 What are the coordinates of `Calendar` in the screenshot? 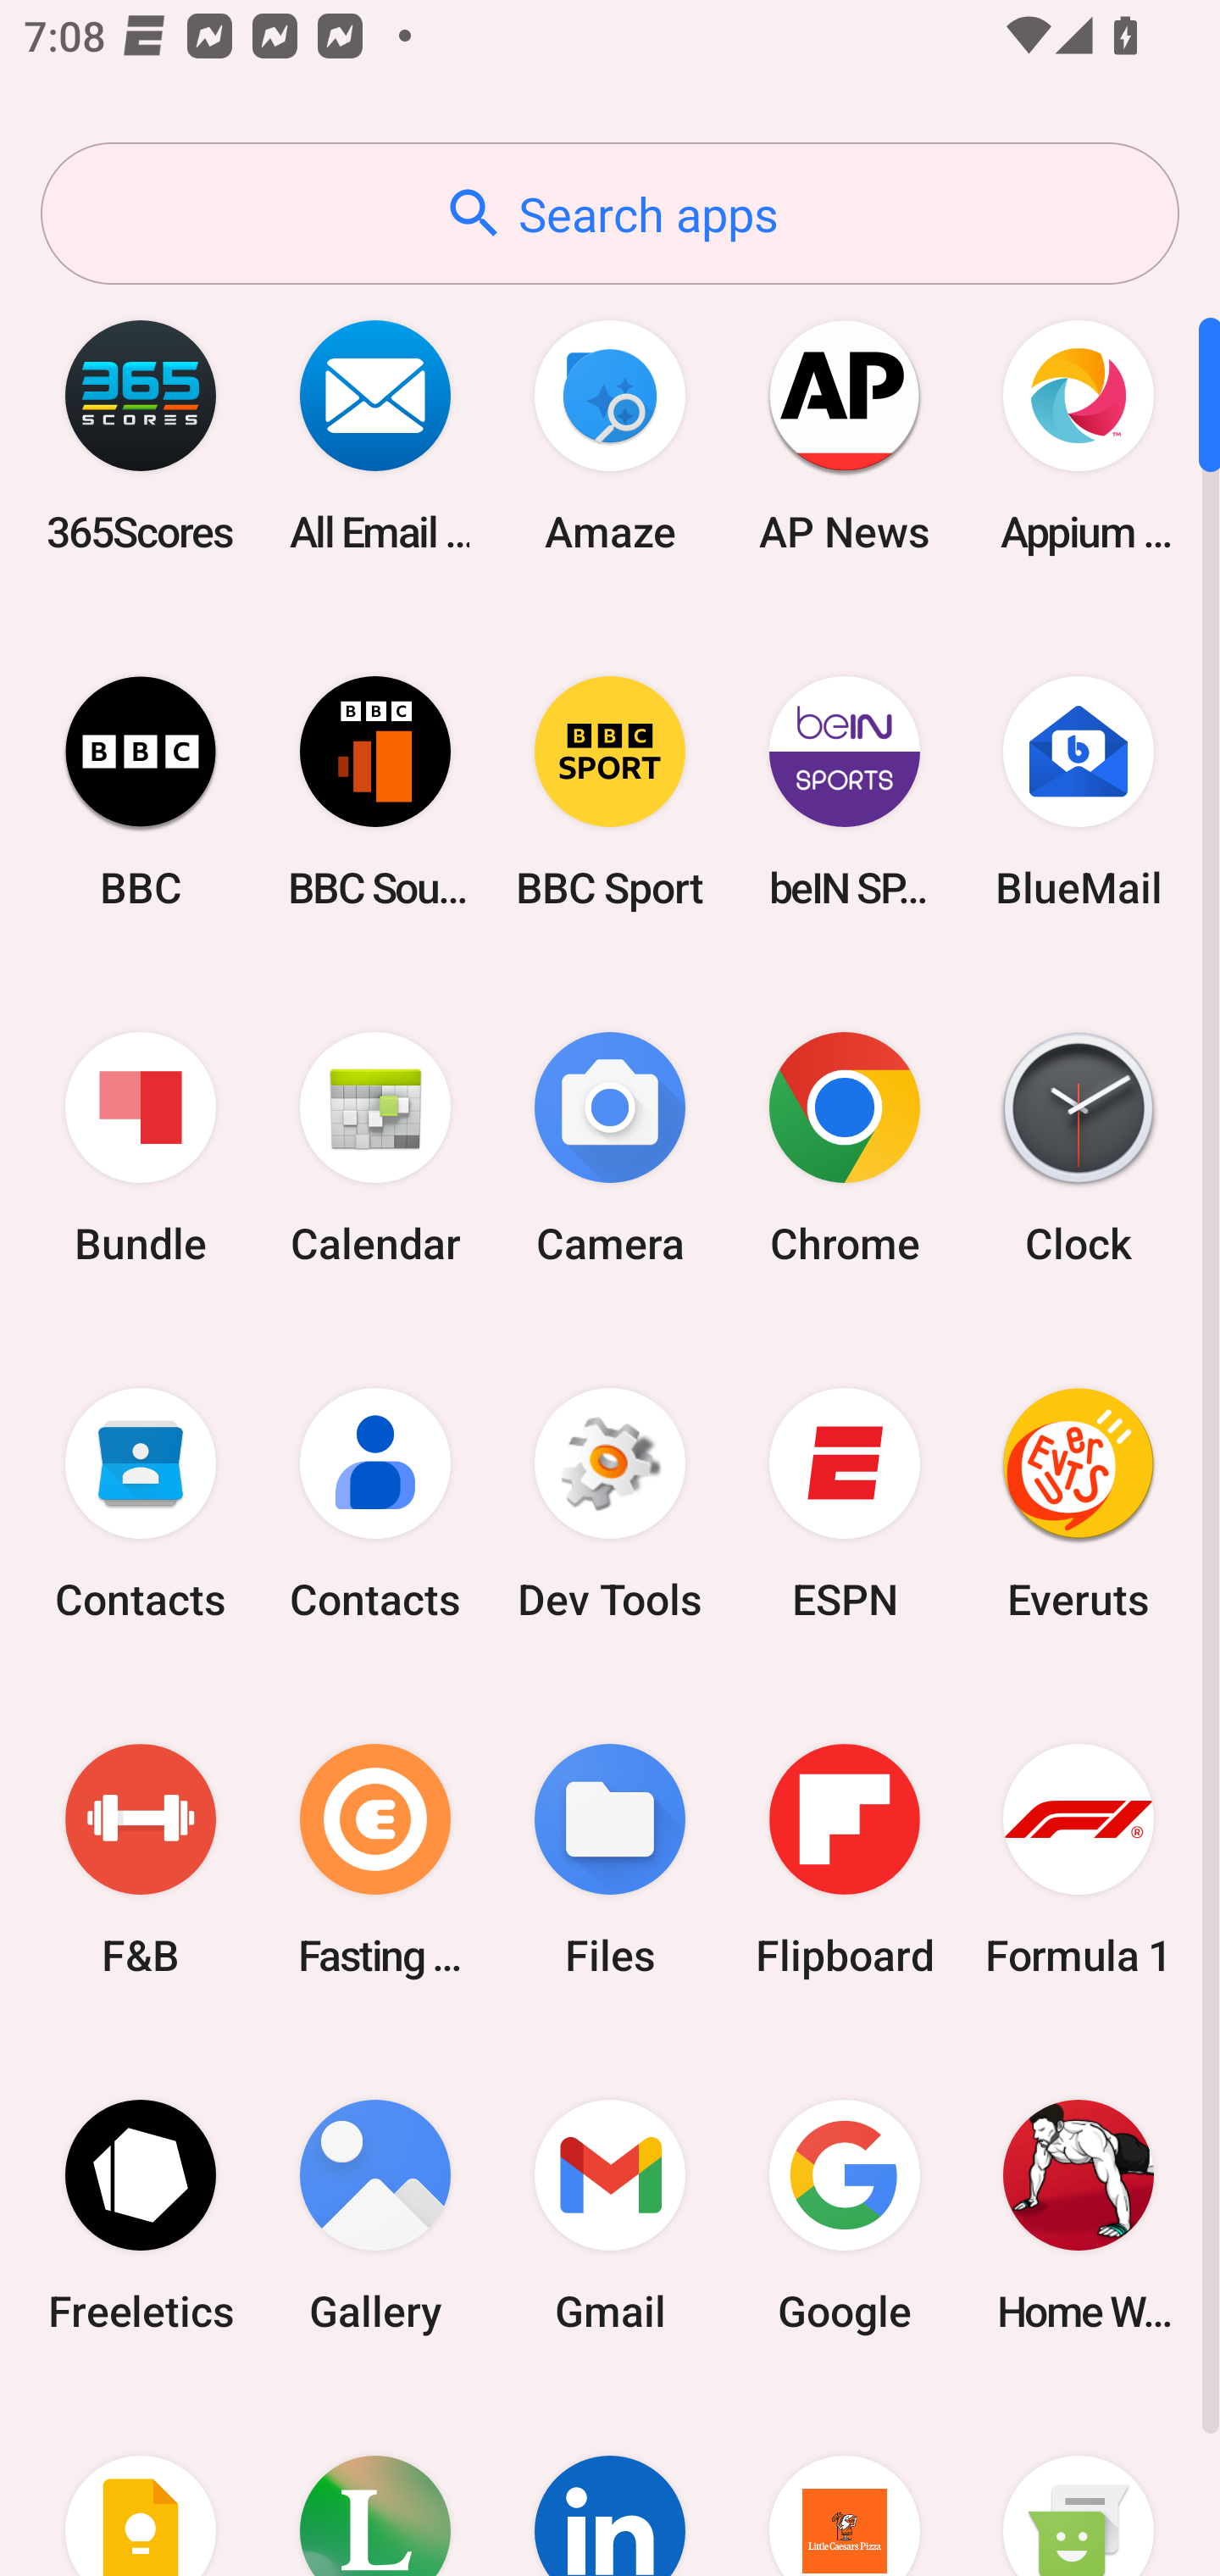 It's located at (375, 1149).